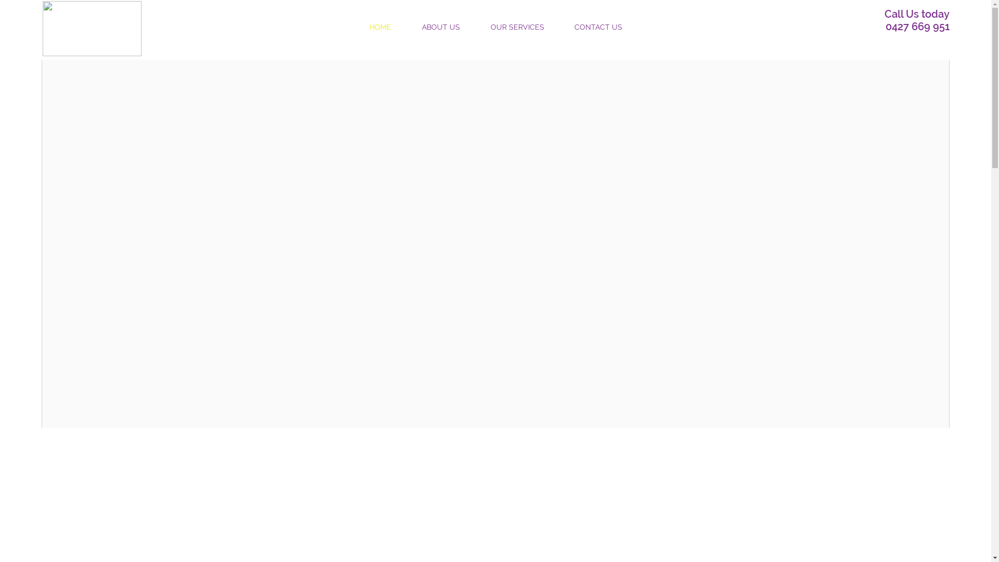 The height and width of the screenshot is (562, 999). I want to click on Labels+and+Badges+-+logo+(regular)+copy.png, so click(92, 29).